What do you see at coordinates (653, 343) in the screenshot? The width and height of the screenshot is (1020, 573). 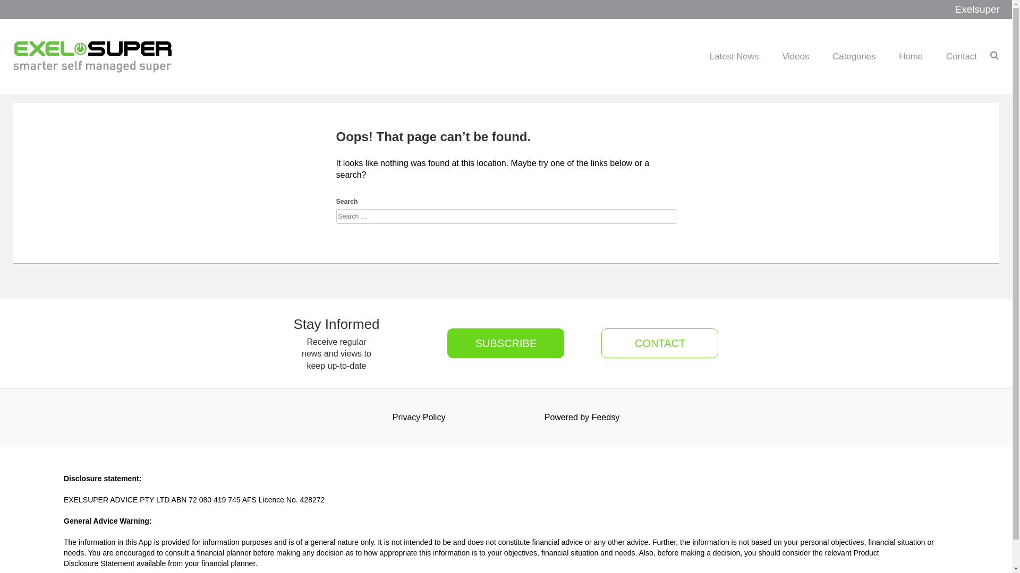 I see `CONTACT` at bounding box center [653, 343].